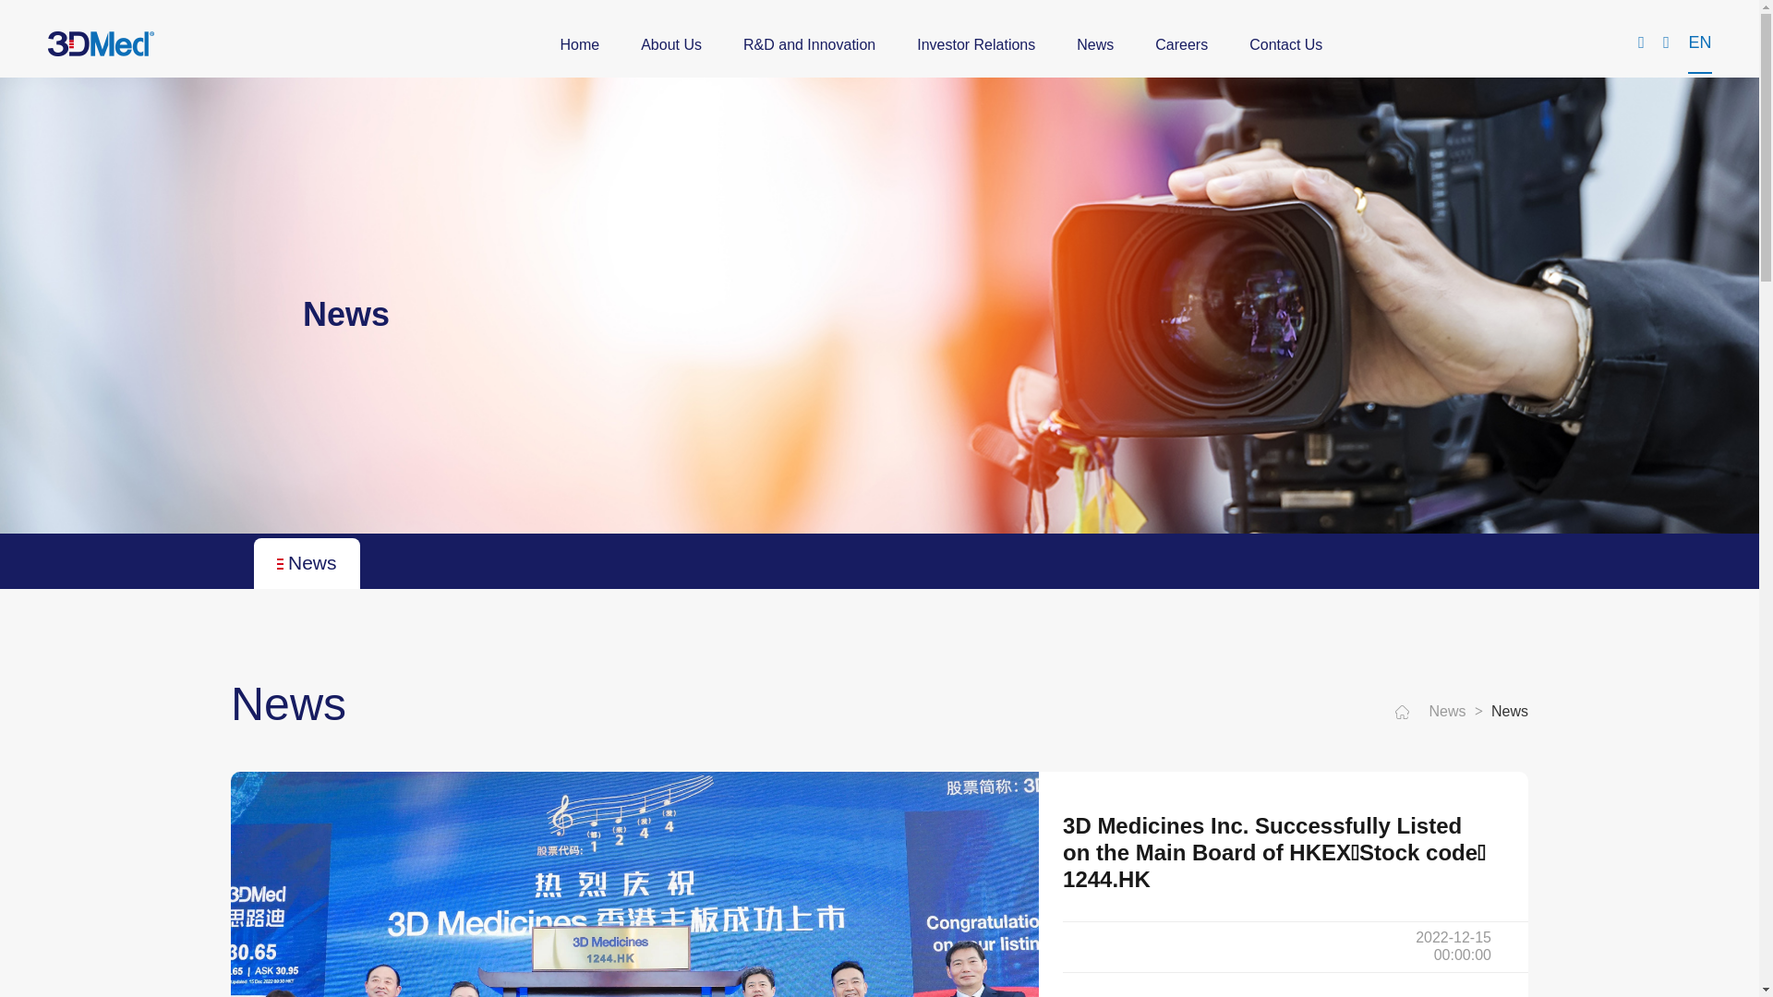 The image size is (1773, 997). I want to click on News, so click(1095, 46).